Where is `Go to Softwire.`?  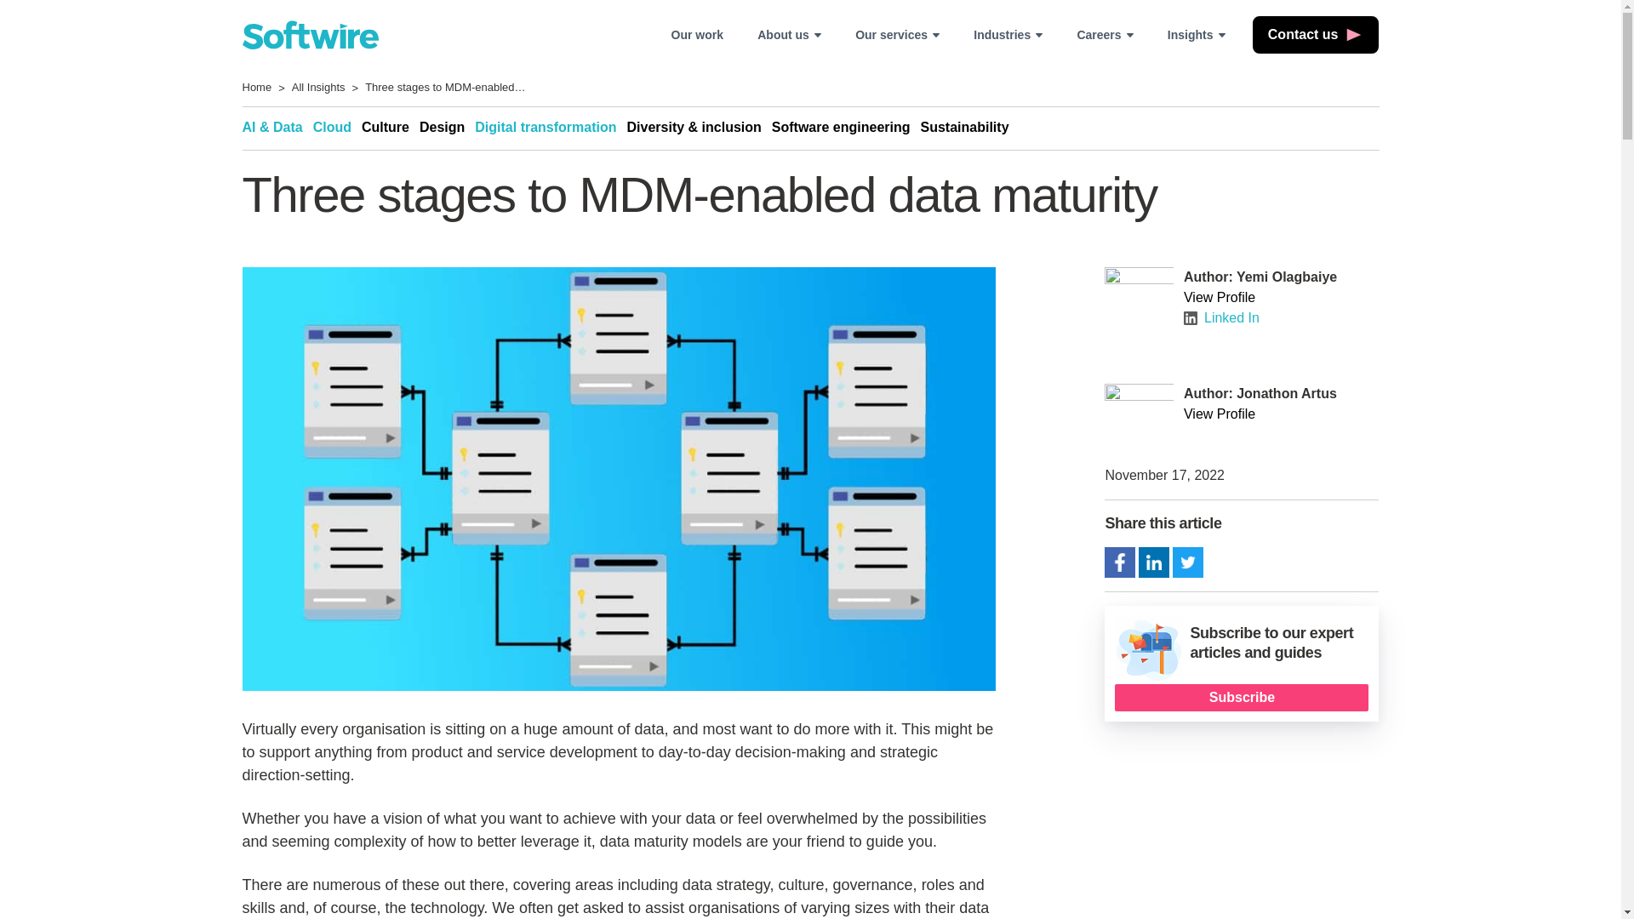
Go to Softwire. is located at coordinates (256, 88).